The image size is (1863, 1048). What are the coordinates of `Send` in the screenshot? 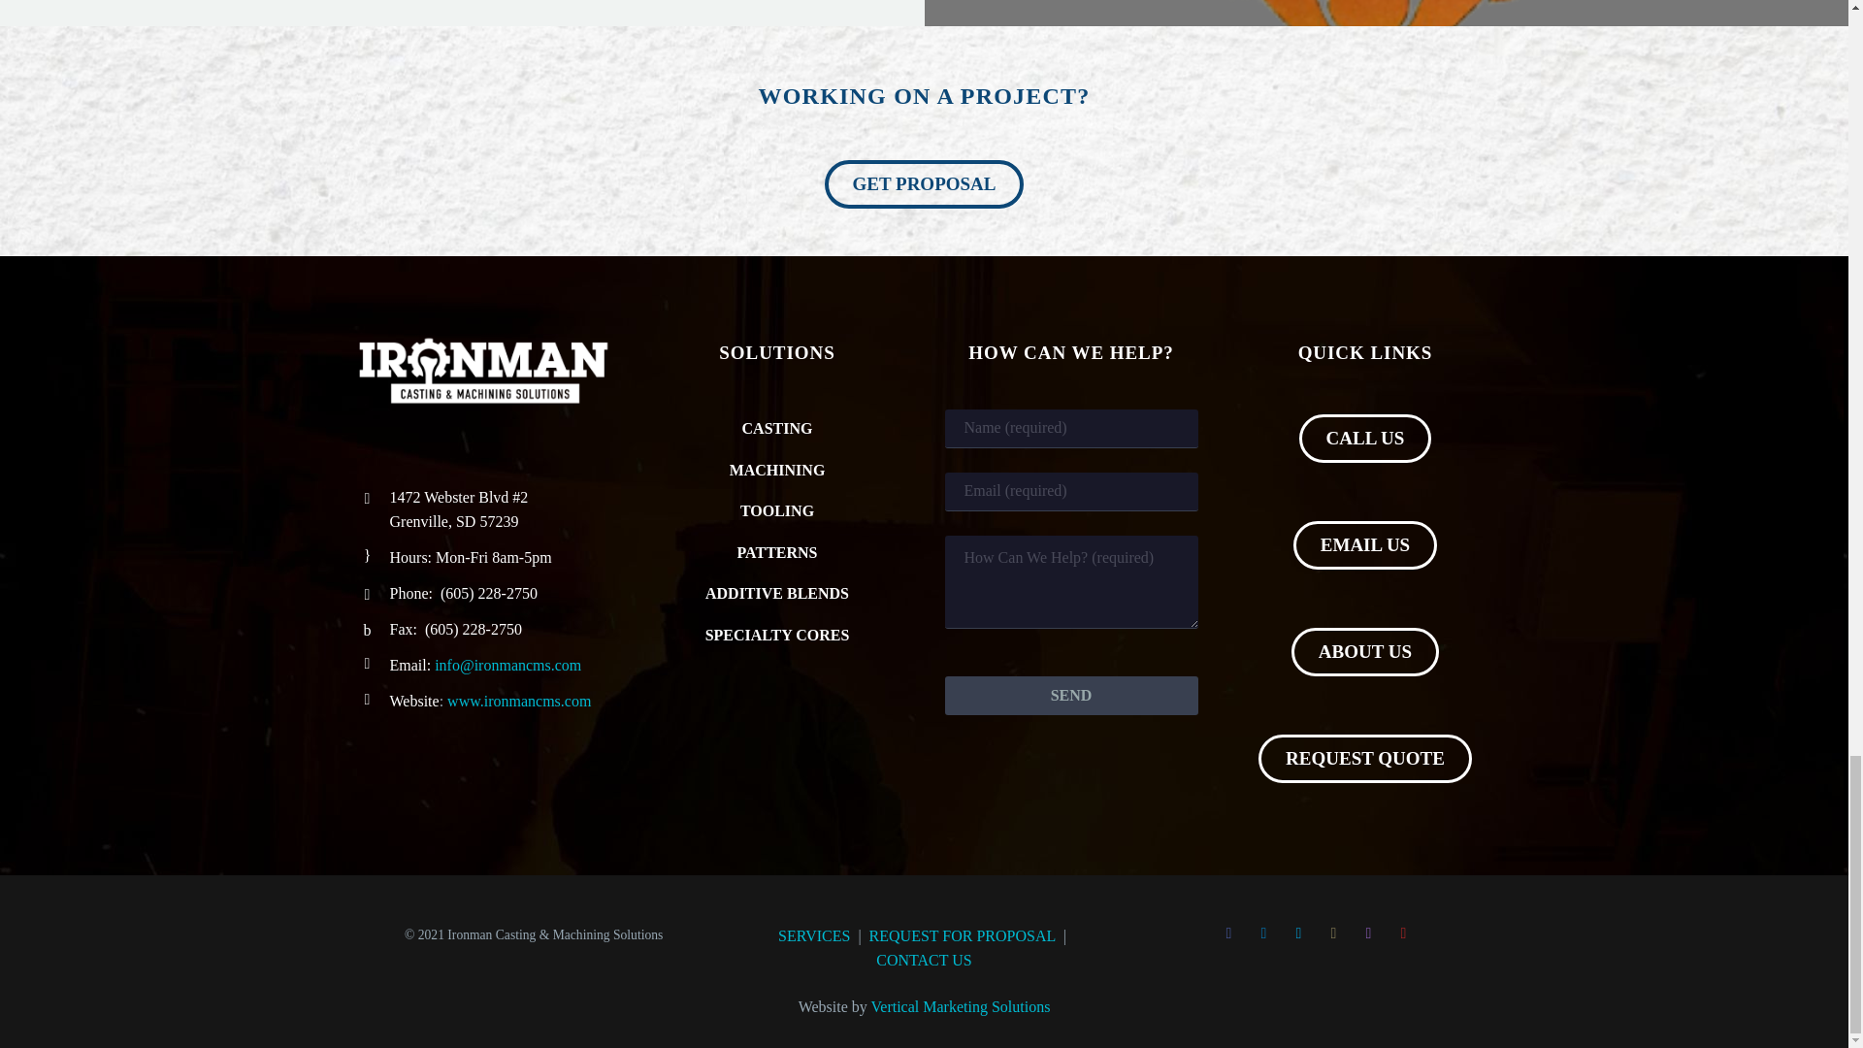 It's located at (1071, 695).